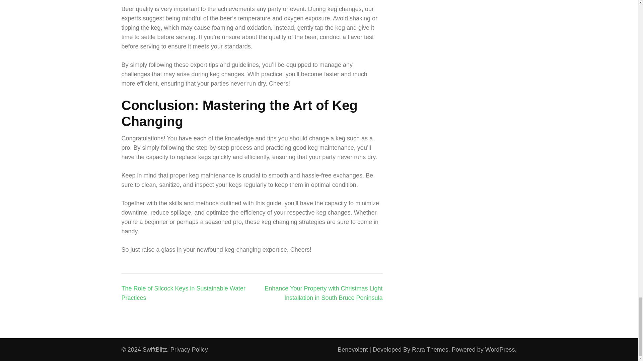  I want to click on The Role of Silcock Keys in Sustainable Water Practices, so click(184, 293).